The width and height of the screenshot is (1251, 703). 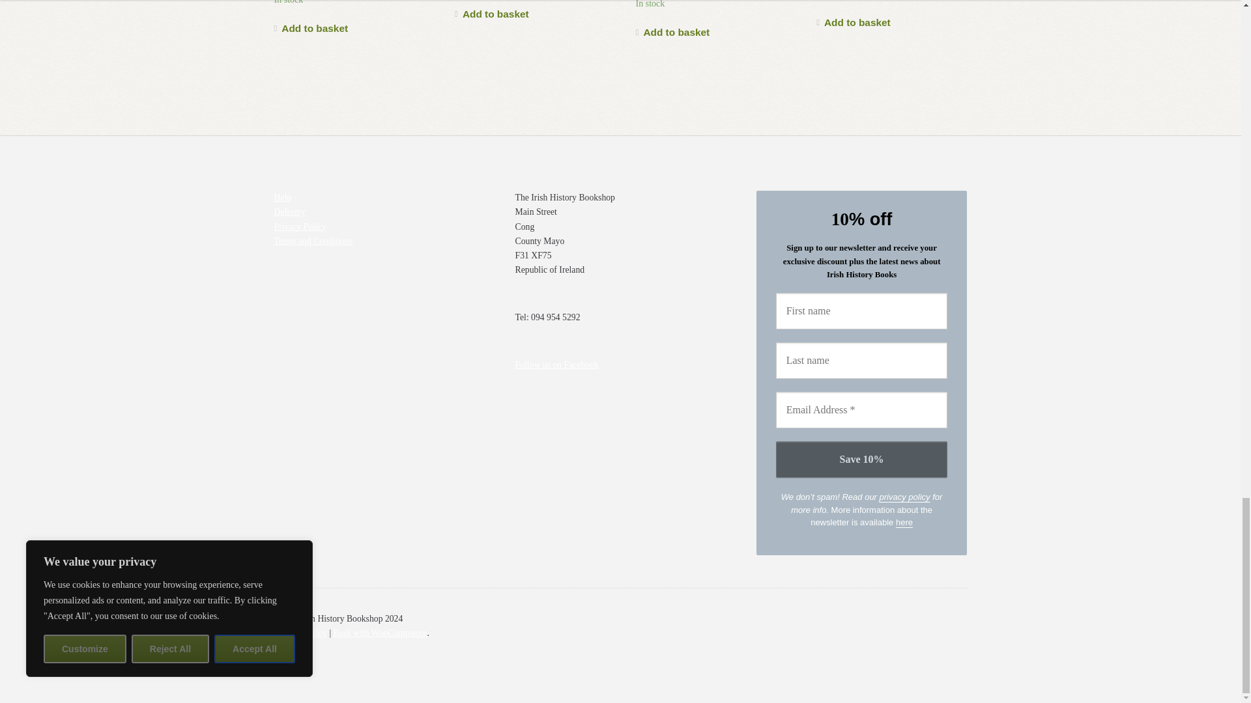 What do you see at coordinates (861, 409) in the screenshot?
I see `Email Address` at bounding box center [861, 409].